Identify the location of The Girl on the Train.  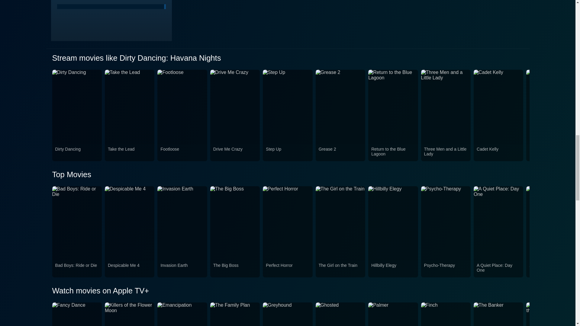
(340, 269).